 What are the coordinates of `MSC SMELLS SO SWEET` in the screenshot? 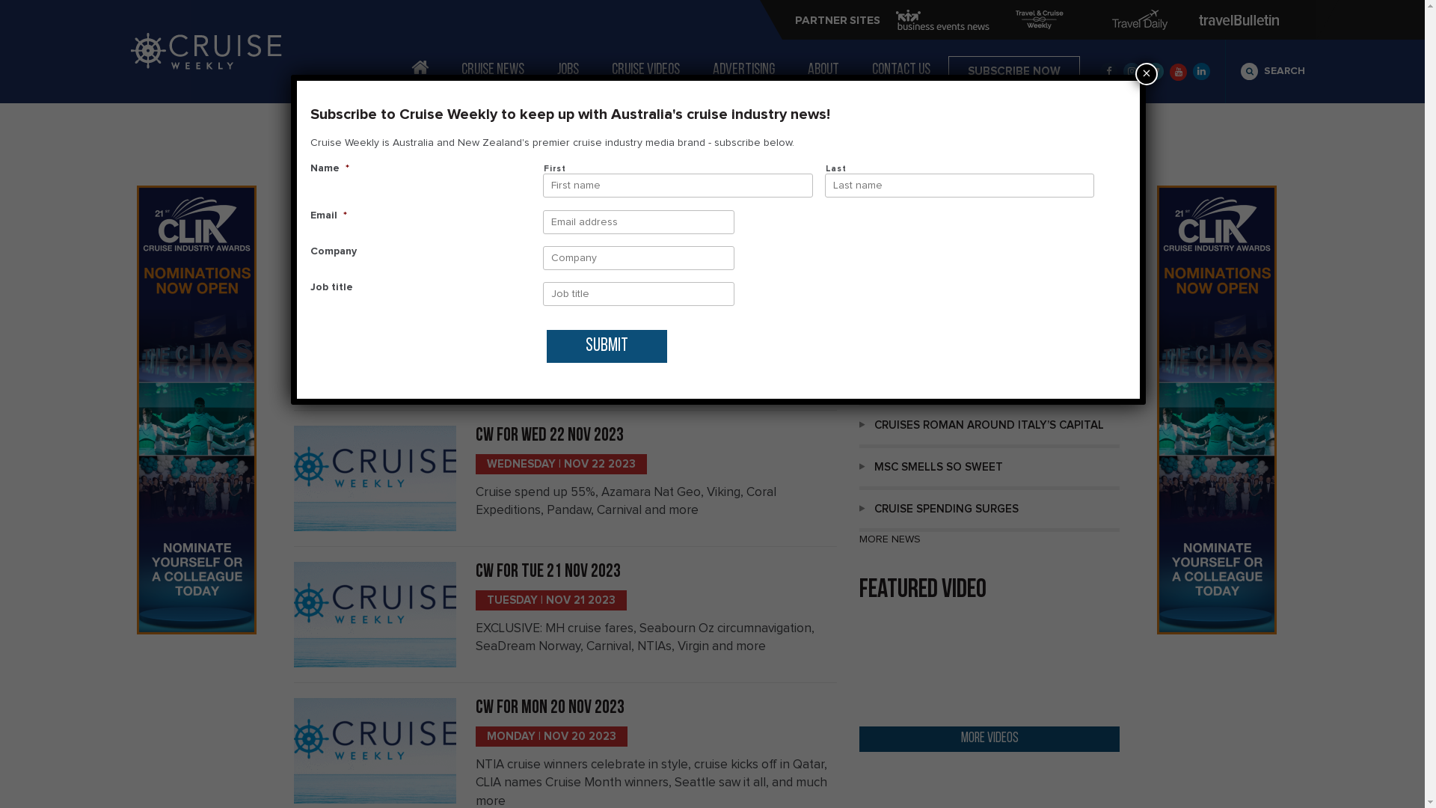 It's located at (989, 469).